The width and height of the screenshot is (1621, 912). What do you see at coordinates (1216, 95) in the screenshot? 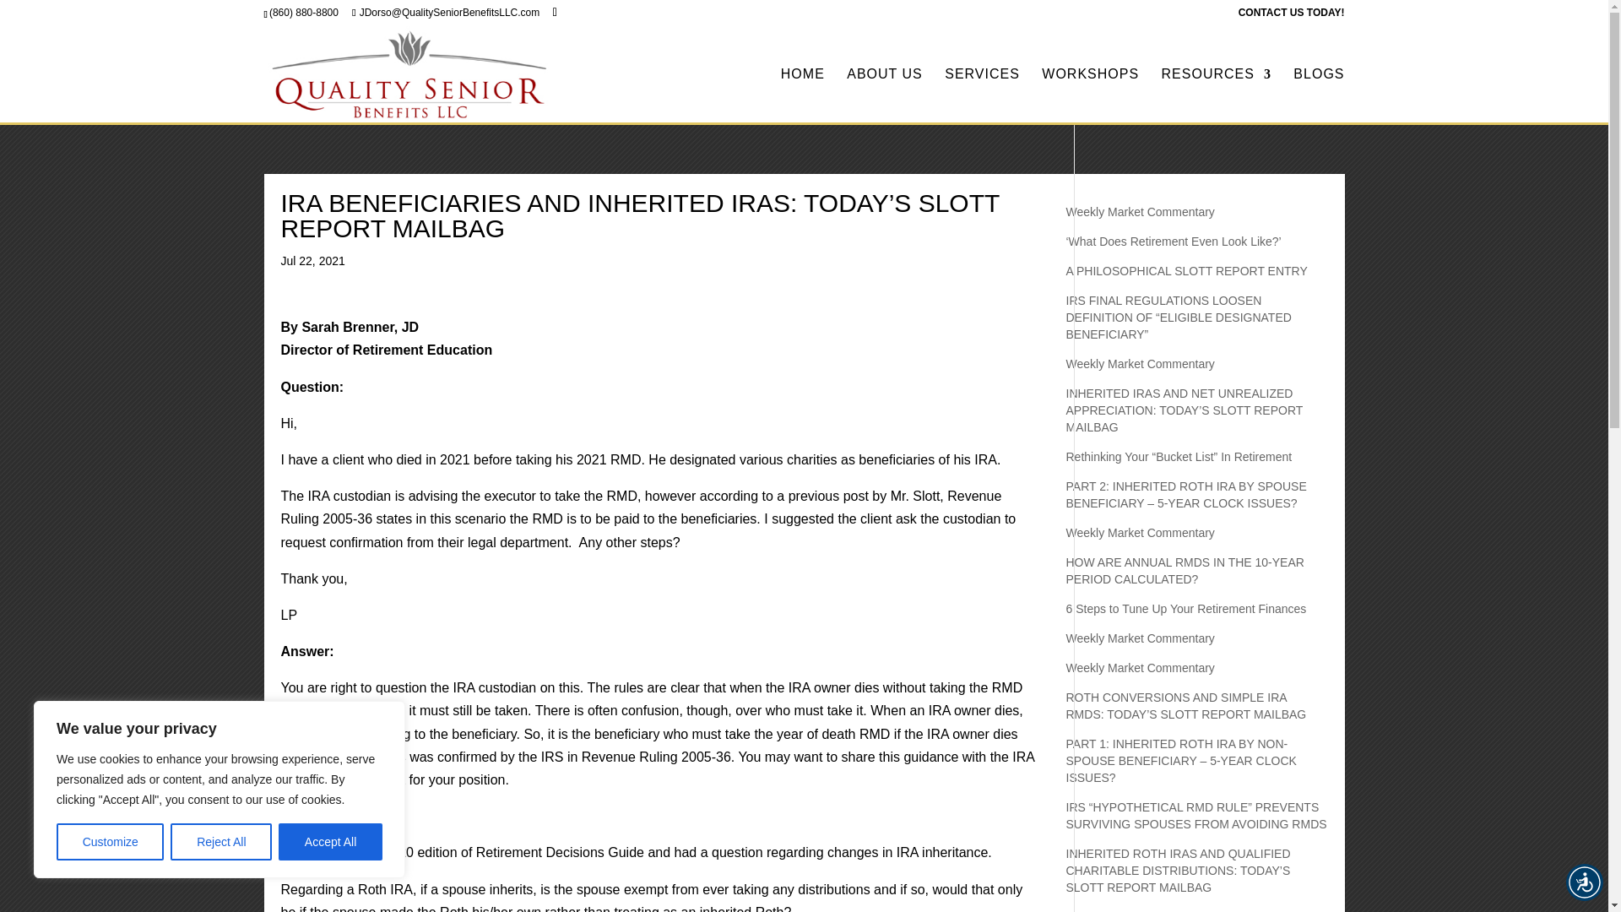
I see `RESOURCES` at bounding box center [1216, 95].